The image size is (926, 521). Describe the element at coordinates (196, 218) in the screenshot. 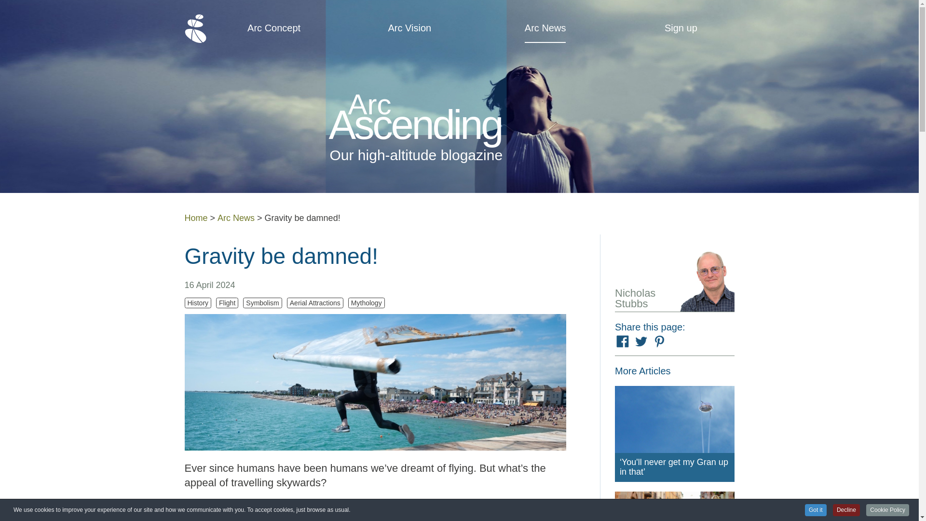

I see `Home` at that location.